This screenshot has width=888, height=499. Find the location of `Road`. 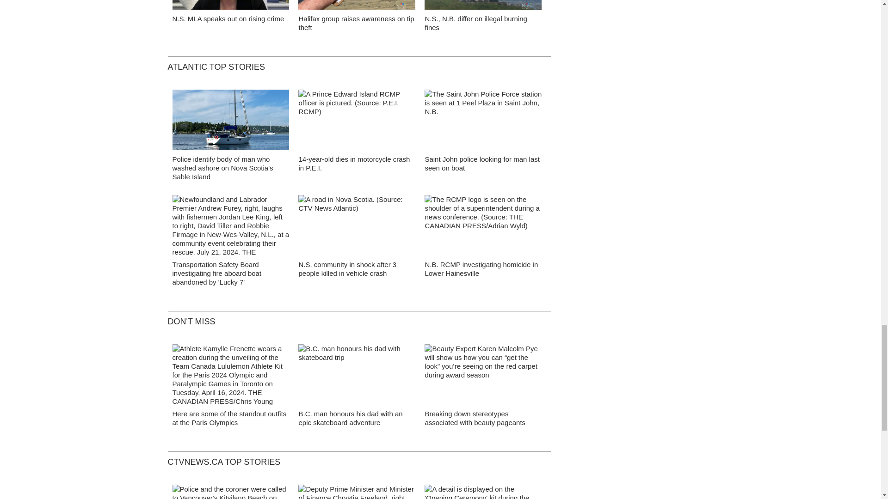

Road is located at coordinates (357, 227).